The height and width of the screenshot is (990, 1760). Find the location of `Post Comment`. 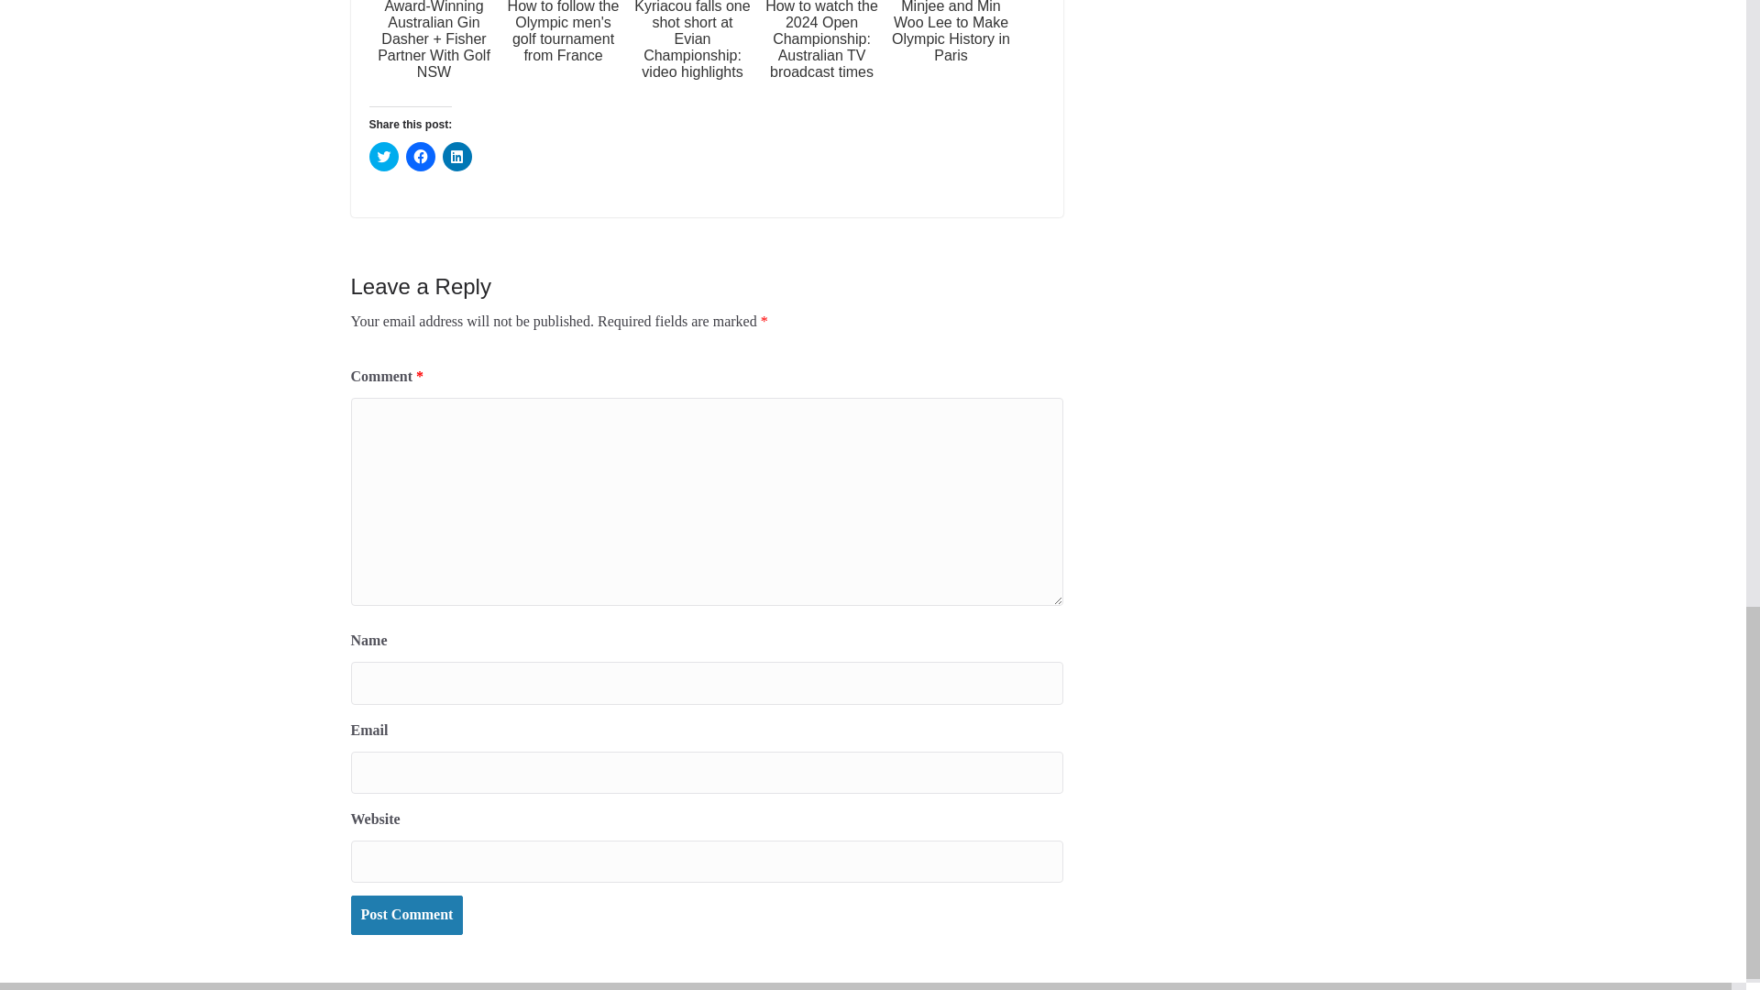

Post Comment is located at coordinates (406, 915).